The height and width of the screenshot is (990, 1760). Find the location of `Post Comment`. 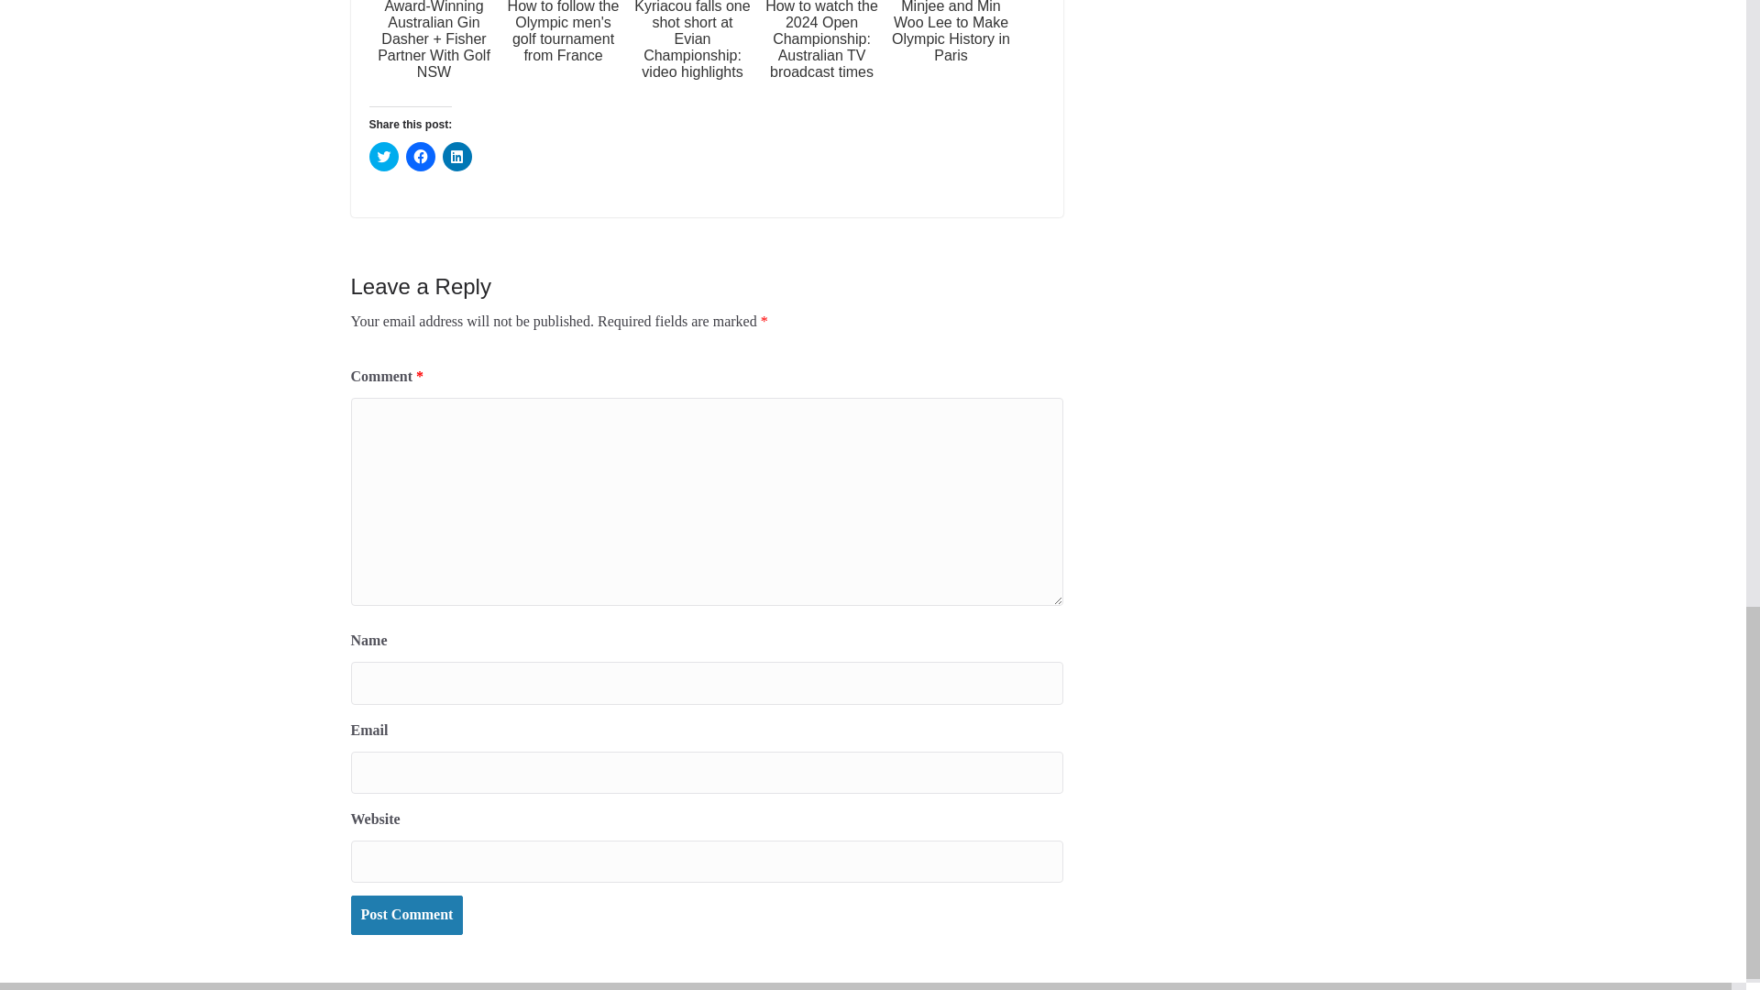

Post Comment is located at coordinates (406, 915).